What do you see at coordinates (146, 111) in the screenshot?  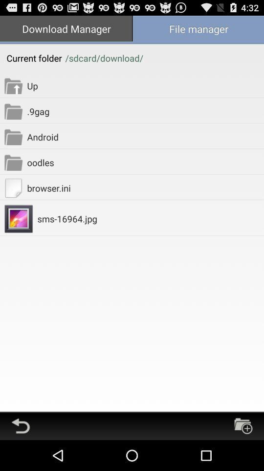 I see `jump to the .9gag app` at bounding box center [146, 111].